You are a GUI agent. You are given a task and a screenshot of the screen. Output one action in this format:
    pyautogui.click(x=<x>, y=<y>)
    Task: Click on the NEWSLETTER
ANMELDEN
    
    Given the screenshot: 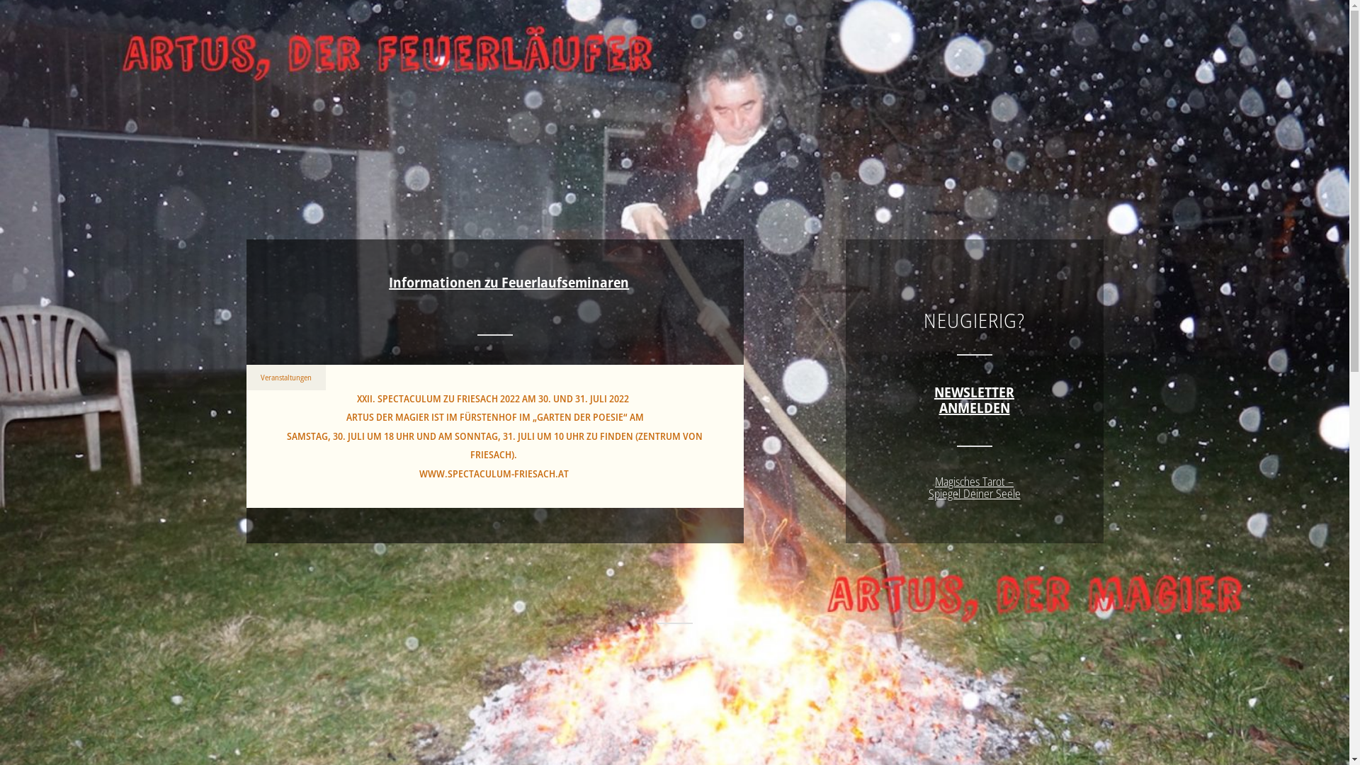 What is the action you would take?
    pyautogui.click(x=975, y=399)
    